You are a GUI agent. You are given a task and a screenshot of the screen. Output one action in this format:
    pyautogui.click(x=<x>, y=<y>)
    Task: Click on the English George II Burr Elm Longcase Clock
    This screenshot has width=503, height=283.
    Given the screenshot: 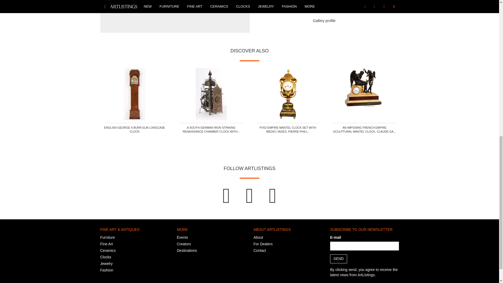 What is the action you would take?
    pyautogui.click(x=134, y=129)
    